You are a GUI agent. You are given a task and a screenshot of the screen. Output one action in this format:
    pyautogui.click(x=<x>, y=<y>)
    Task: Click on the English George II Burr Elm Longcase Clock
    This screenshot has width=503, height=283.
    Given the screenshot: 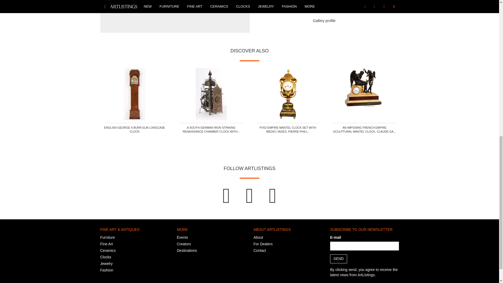 What is the action you would take?
    pyautogui.click(x=134, y=129)
    